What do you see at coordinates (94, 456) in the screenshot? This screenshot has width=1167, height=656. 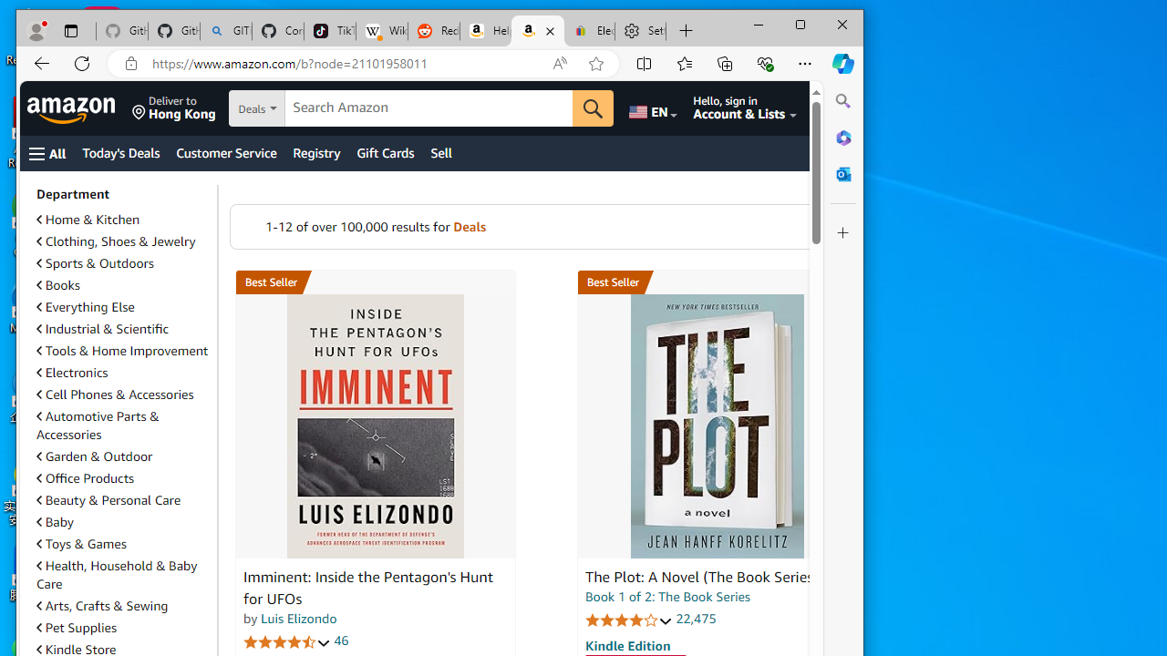 I see `Garden & Outdoor` at bounding box center [94, 456].